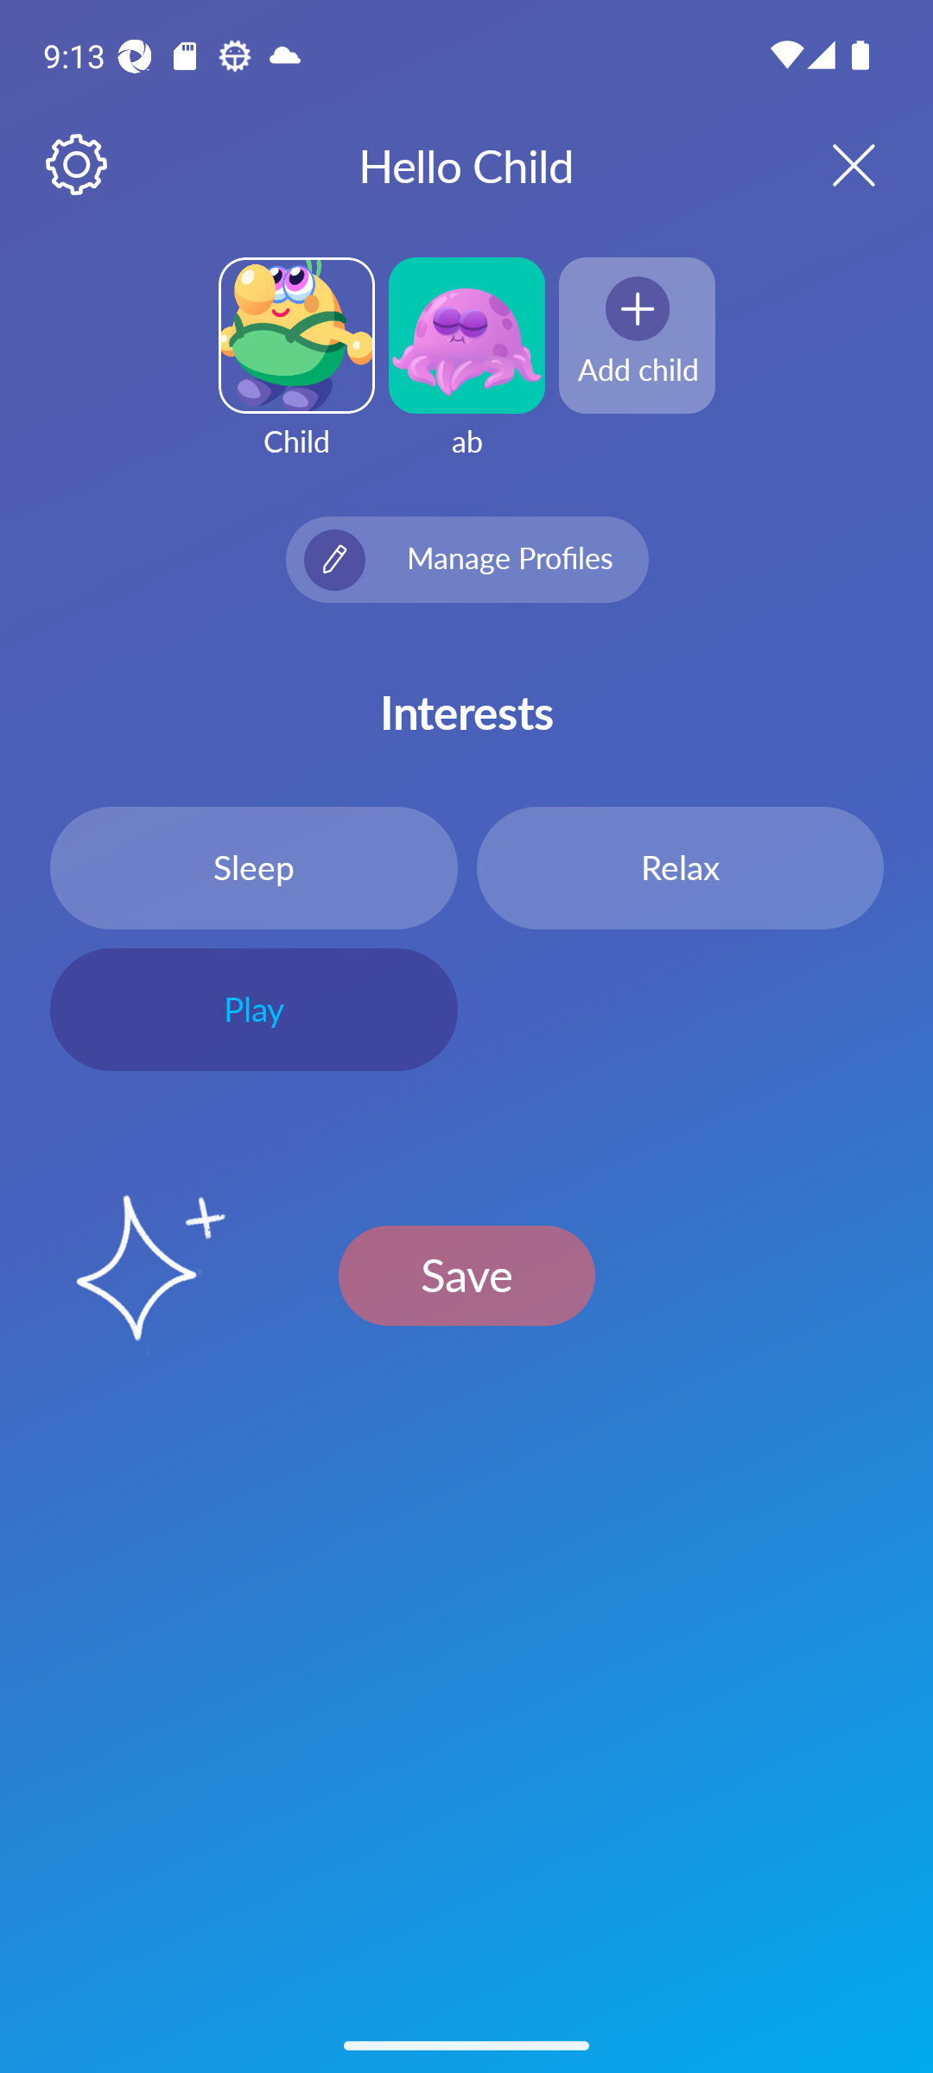  Describe the element at coordinates (679, 867) in the screenshot. I see `Relax` at that location.